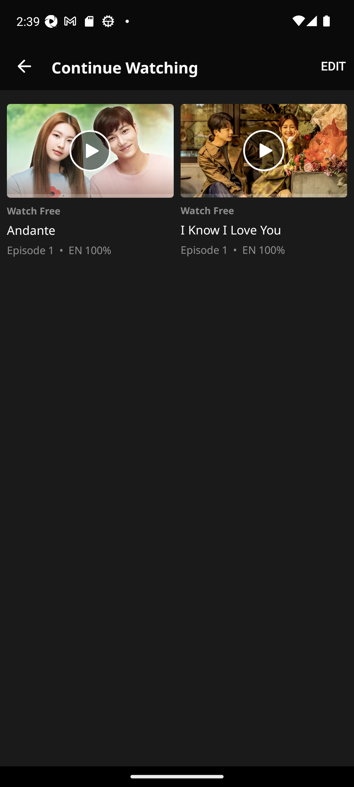 This screenshot has height=787, width=354. Describe the element at coordinates (333, 66) in the screenshot. I see `EDIT` at that location.